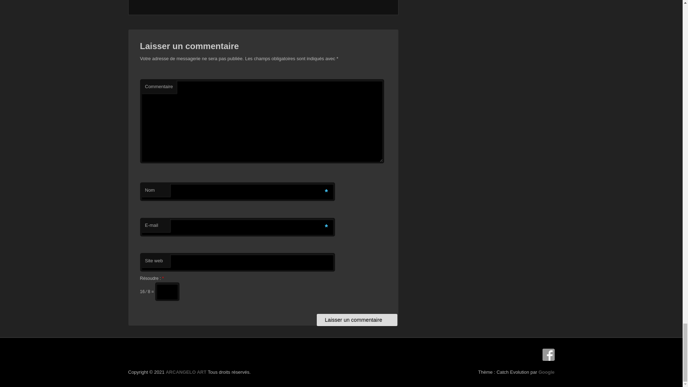 The height and width of the screenshot is (387, 688). What do you see at coordinates (548, 355) in the screenshot?
I see `Facebook` at bounding box center [548, 355].